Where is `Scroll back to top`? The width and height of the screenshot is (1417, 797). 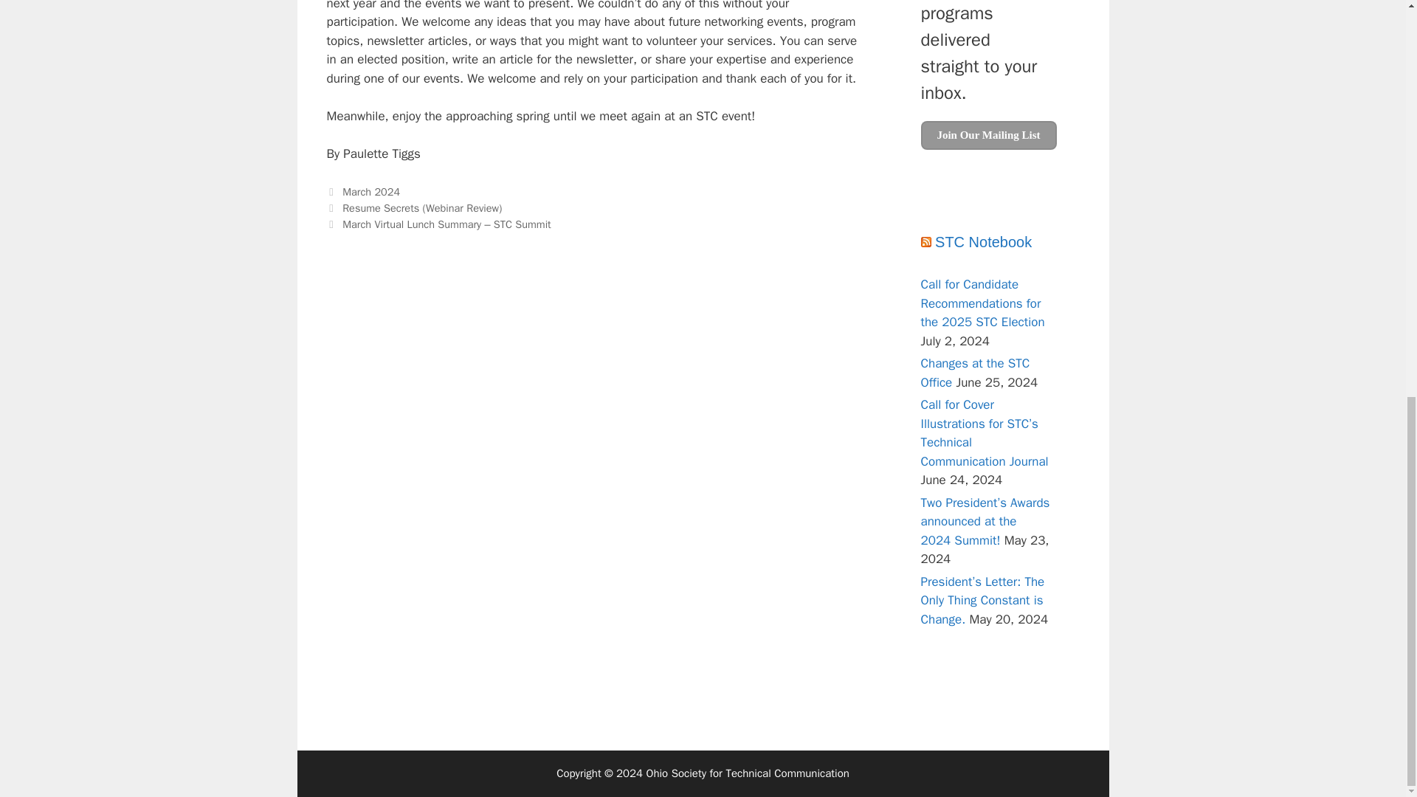 Scroll back to top is located at coordinates (1369, 708).